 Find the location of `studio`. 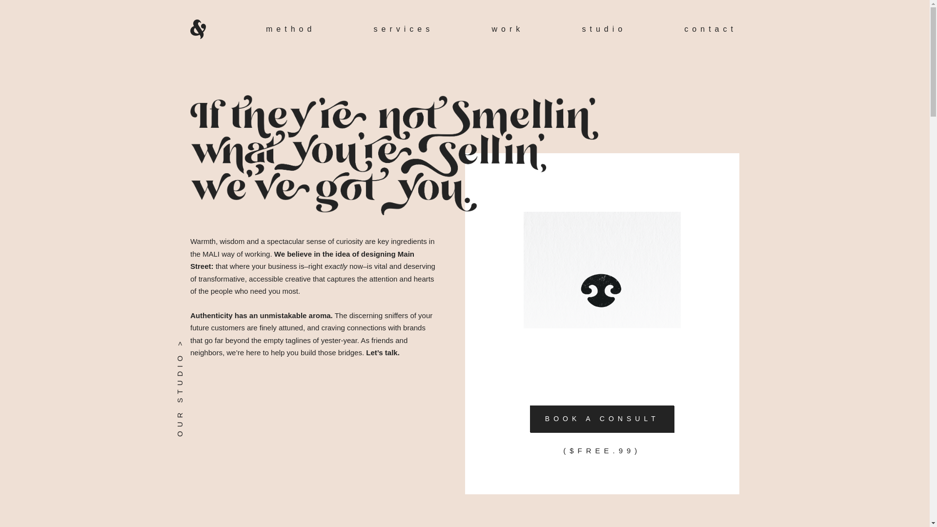

studio is located at coordinates (604, 29).